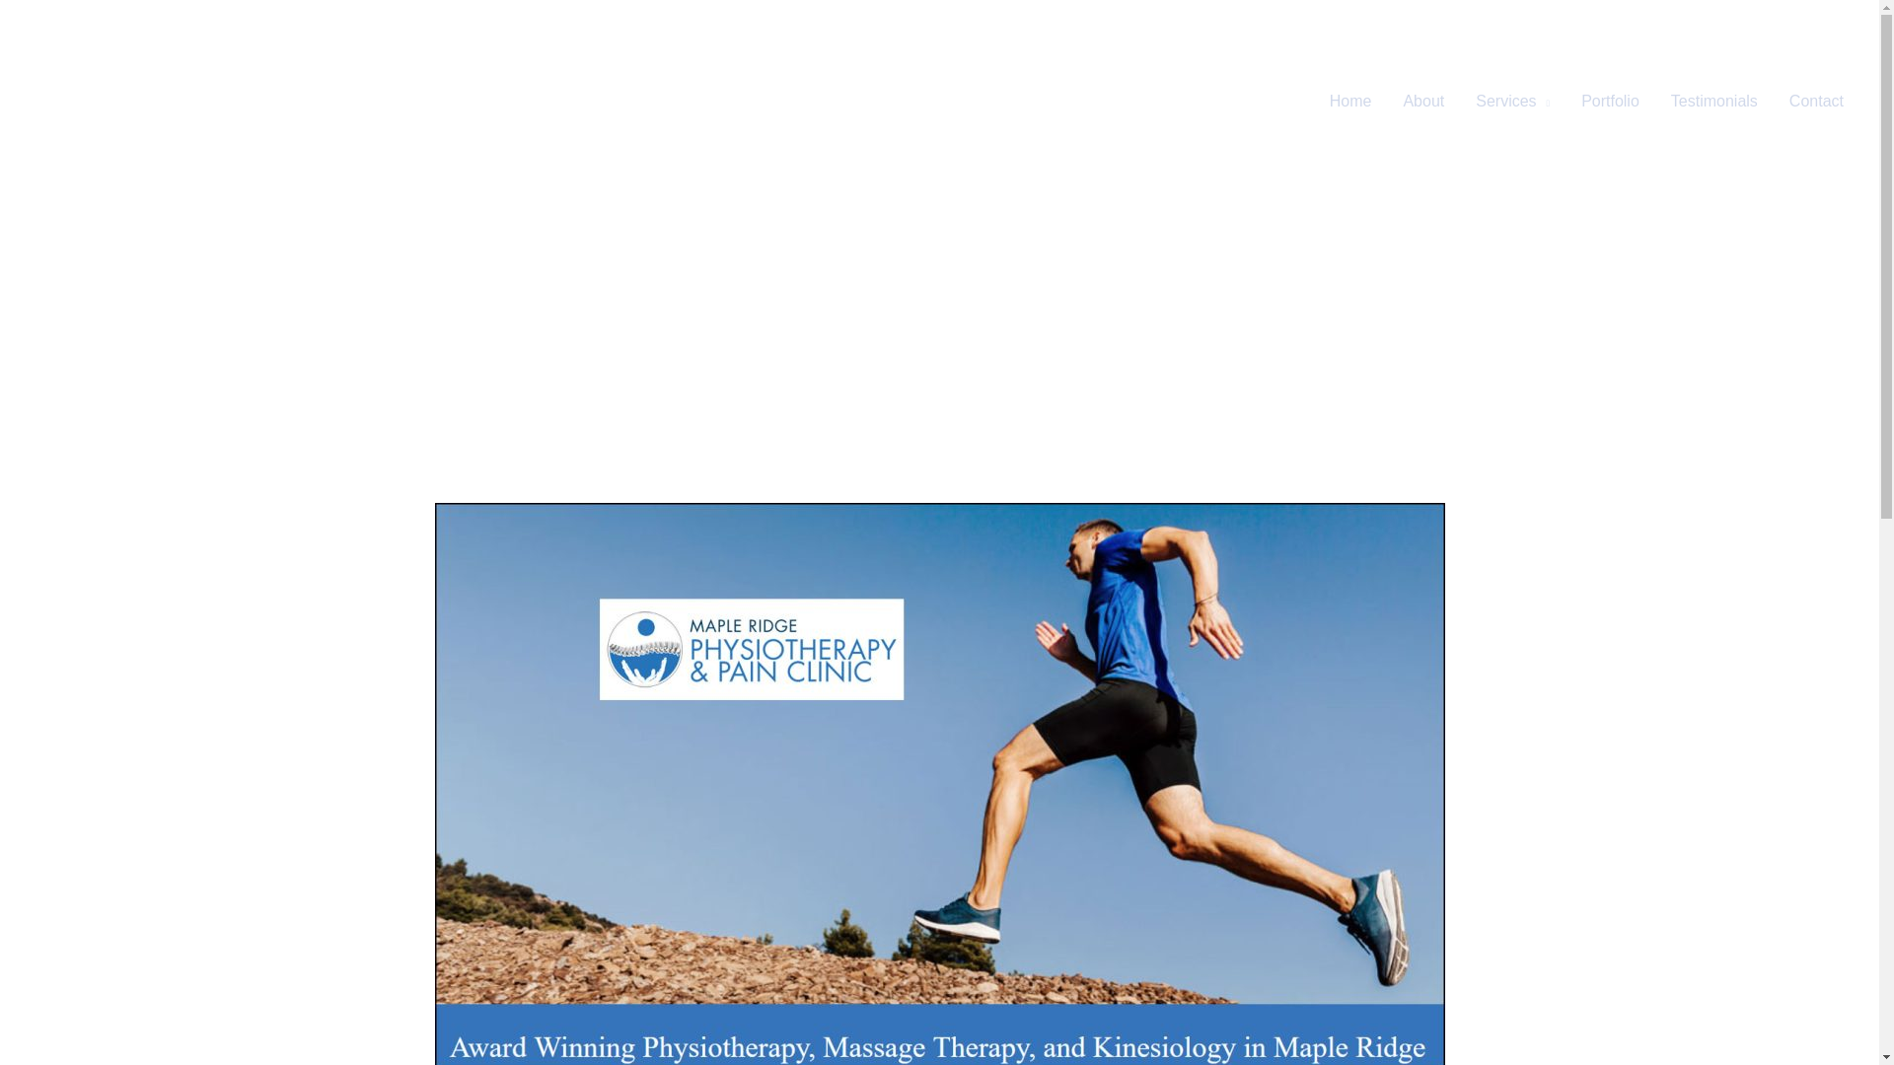 Image resolution: width=1894 pixels, height=1065 pixels. I want to click on Testimonials, so click(1714, 102).